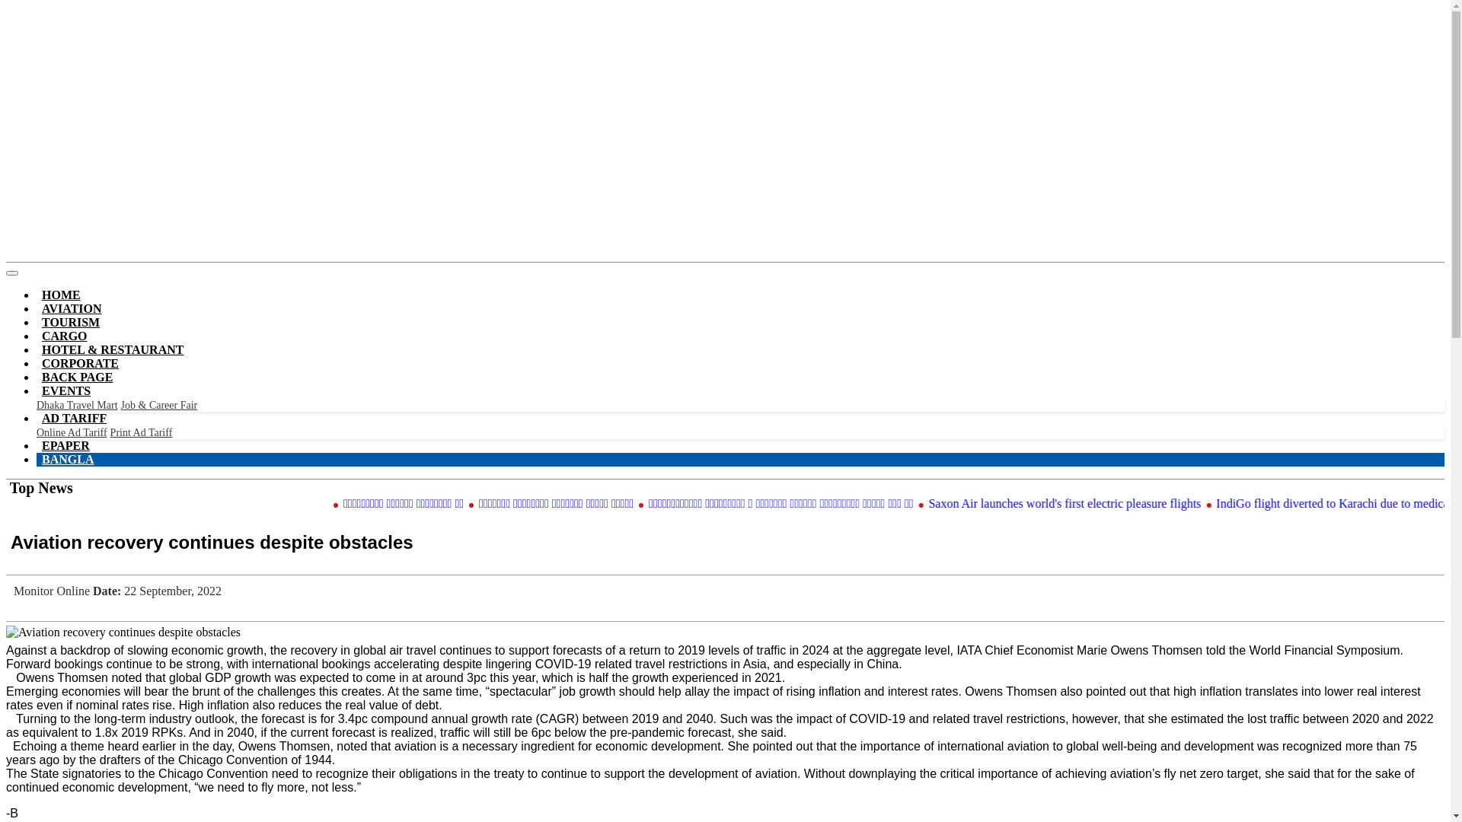  I want to click on CARGO, so click(65, 336).